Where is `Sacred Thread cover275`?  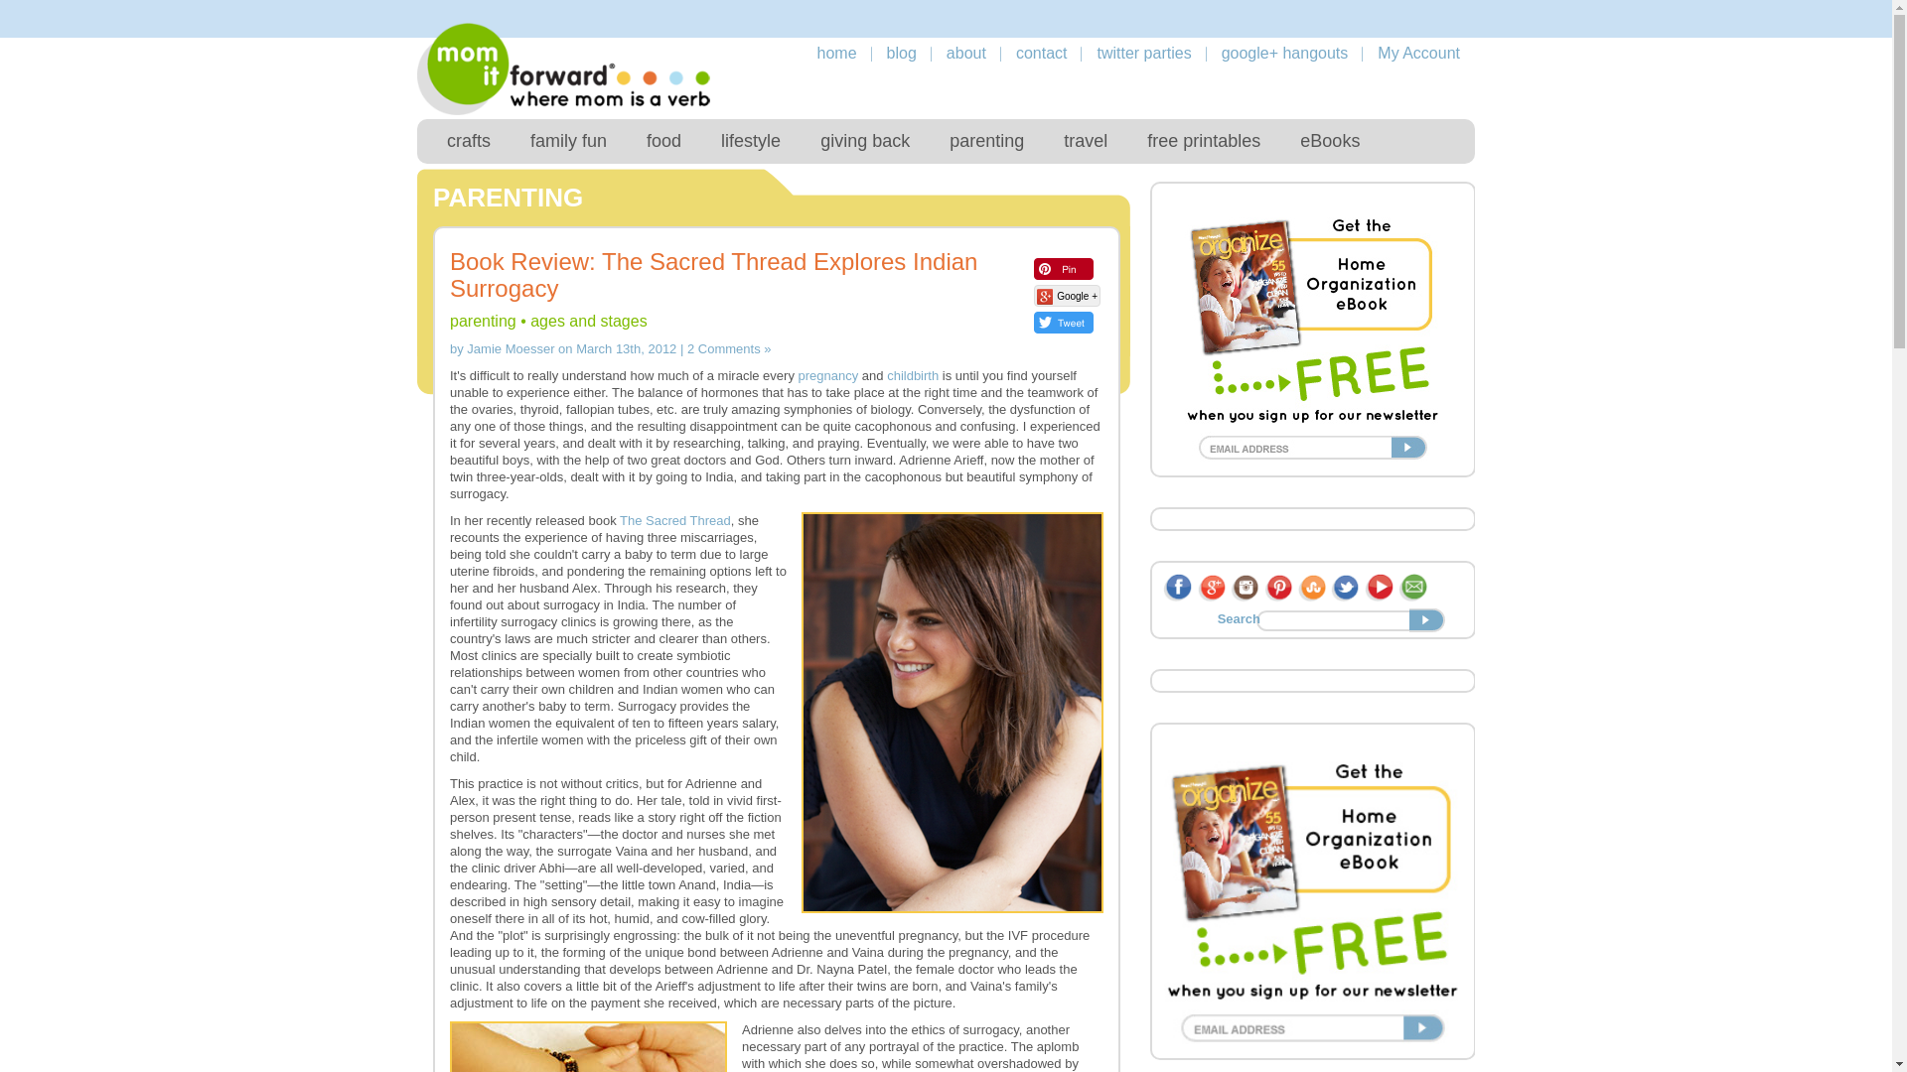
Sacred Thread cover275 is located at coordinates (588, 1046).